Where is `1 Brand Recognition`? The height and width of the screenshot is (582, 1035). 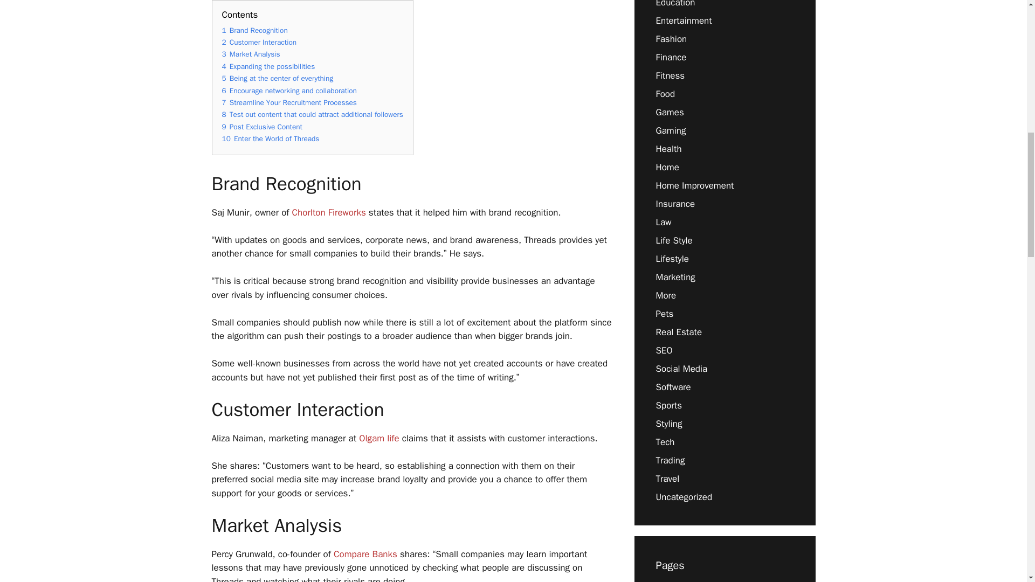 1 Brand Recognition is located at coordinates (254, 30).